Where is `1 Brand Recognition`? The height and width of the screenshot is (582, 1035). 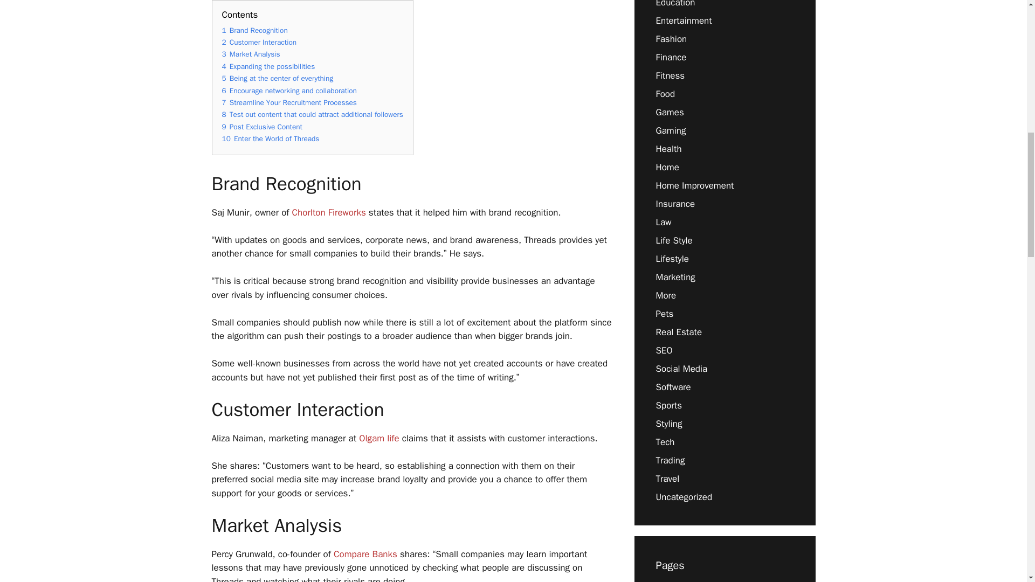 1 Brand Recognition is located at coordinates (254, 30).